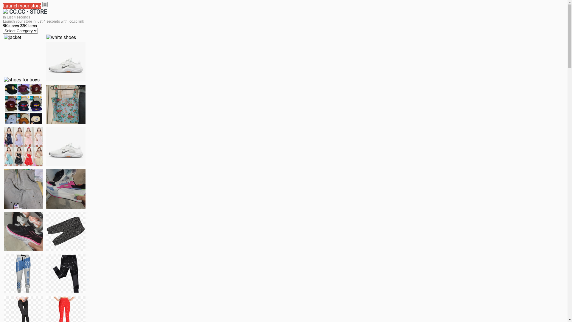 The image size is (572, 322). What do you see at coordinates (24, 104) in the screenshot?
I see `Things we need` at bounding box center [24, 104].